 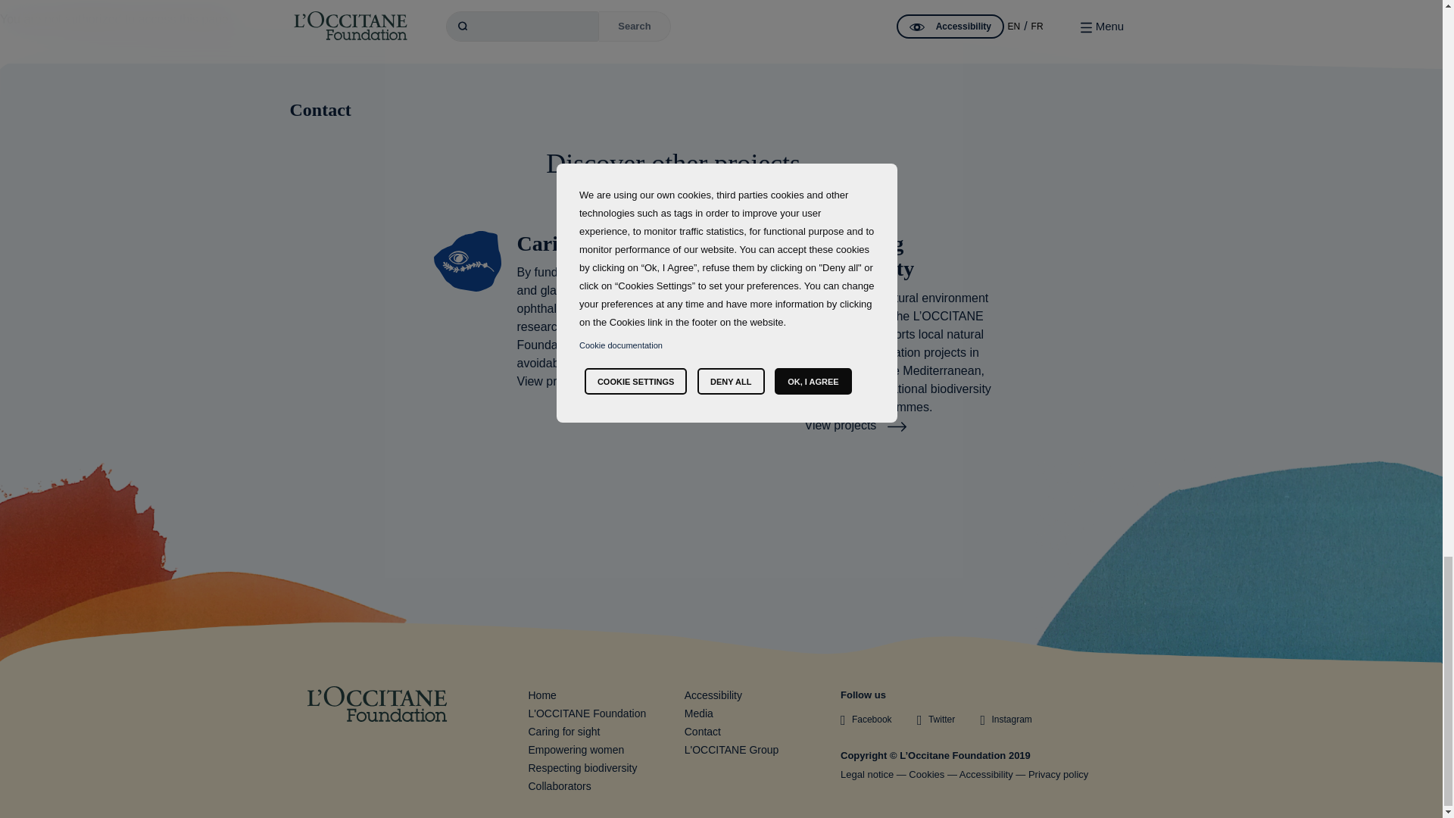 What do you see at coordinates (699, 713) in the screenshot?
I see `Media` at bounding box center [699, 713].